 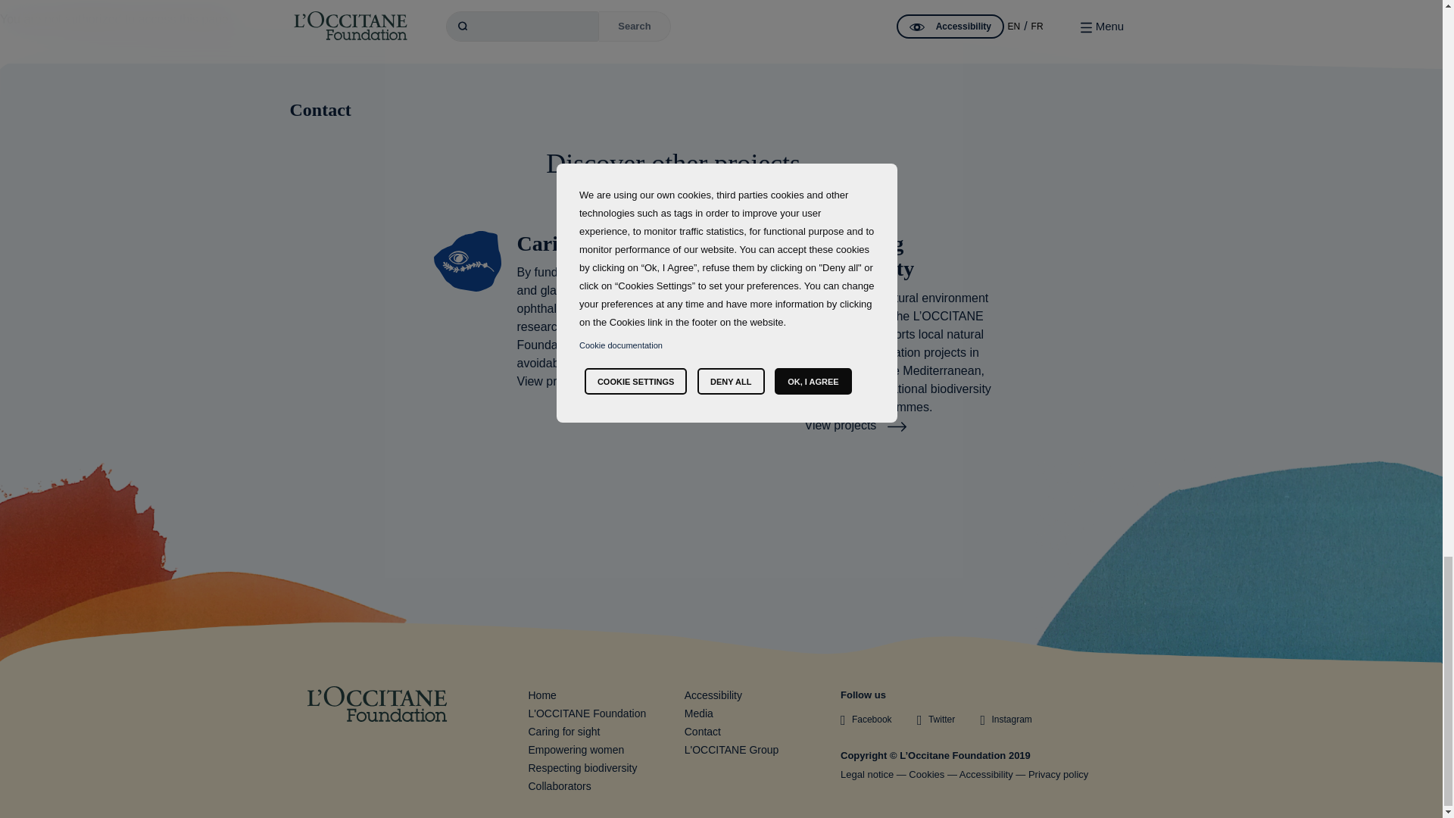 What do you see at coordinates (699, 713) in the screenshot?
I see `Media` at bounding box center [699, 713].